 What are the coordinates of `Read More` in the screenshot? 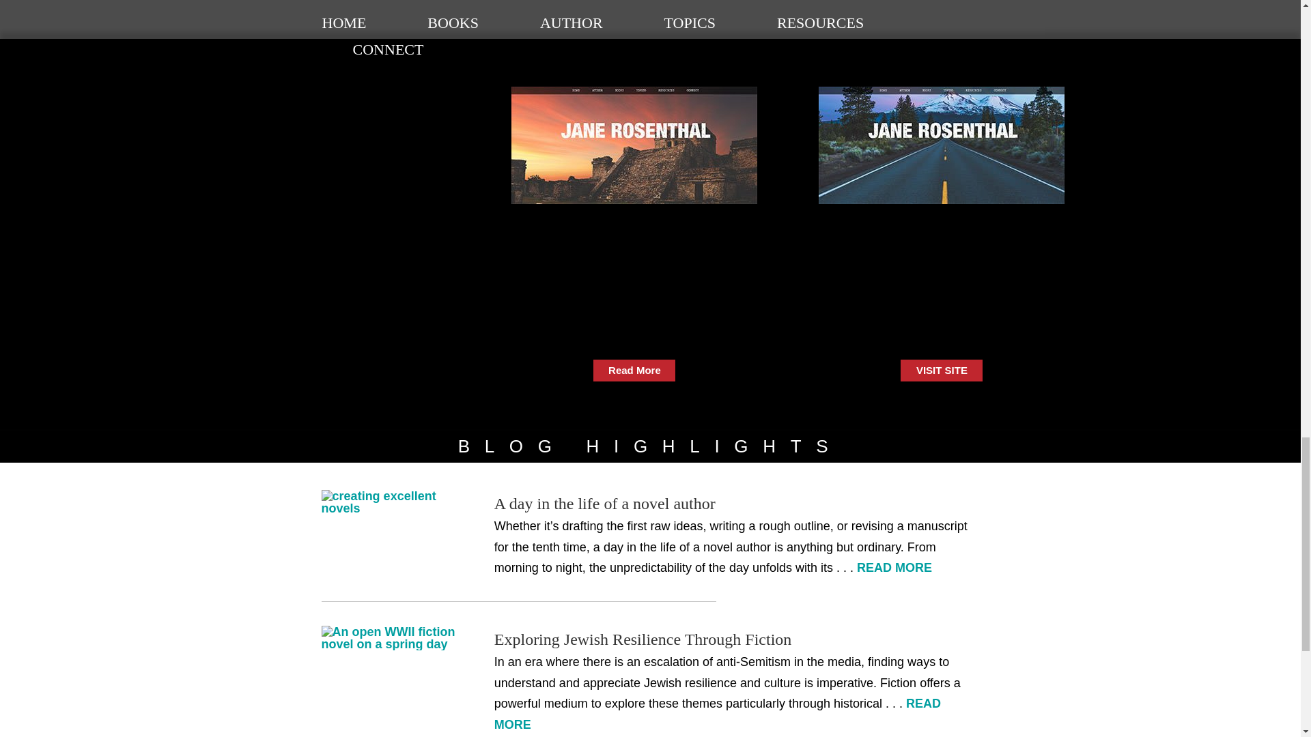 It's located at (634, 371).